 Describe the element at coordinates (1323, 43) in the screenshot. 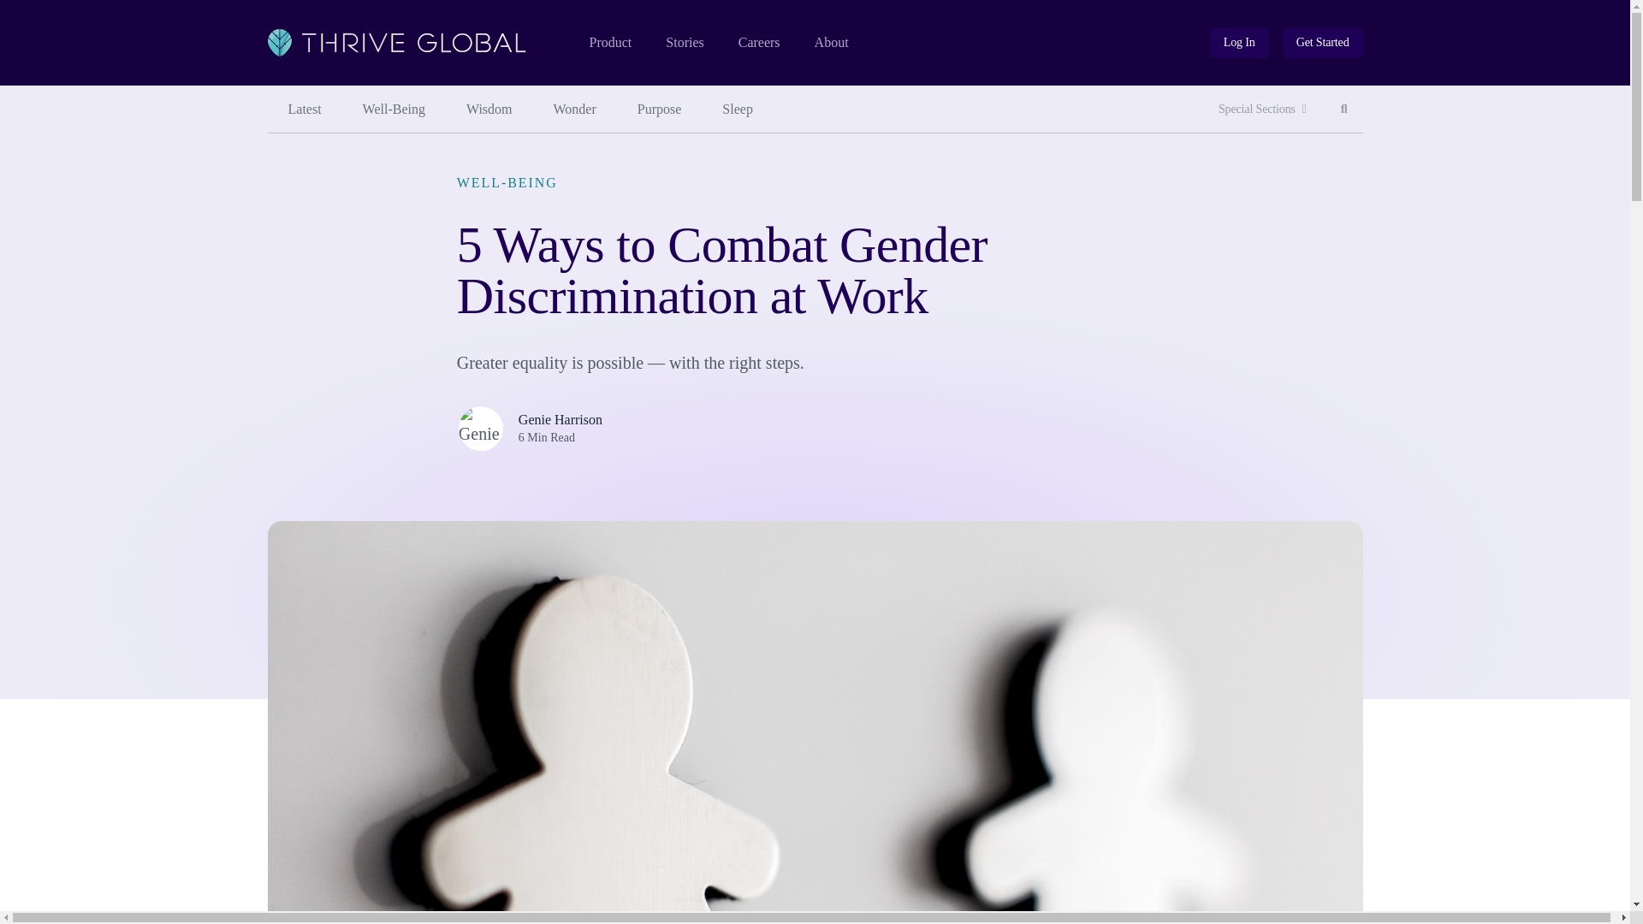

I see `Get Started` at that location.